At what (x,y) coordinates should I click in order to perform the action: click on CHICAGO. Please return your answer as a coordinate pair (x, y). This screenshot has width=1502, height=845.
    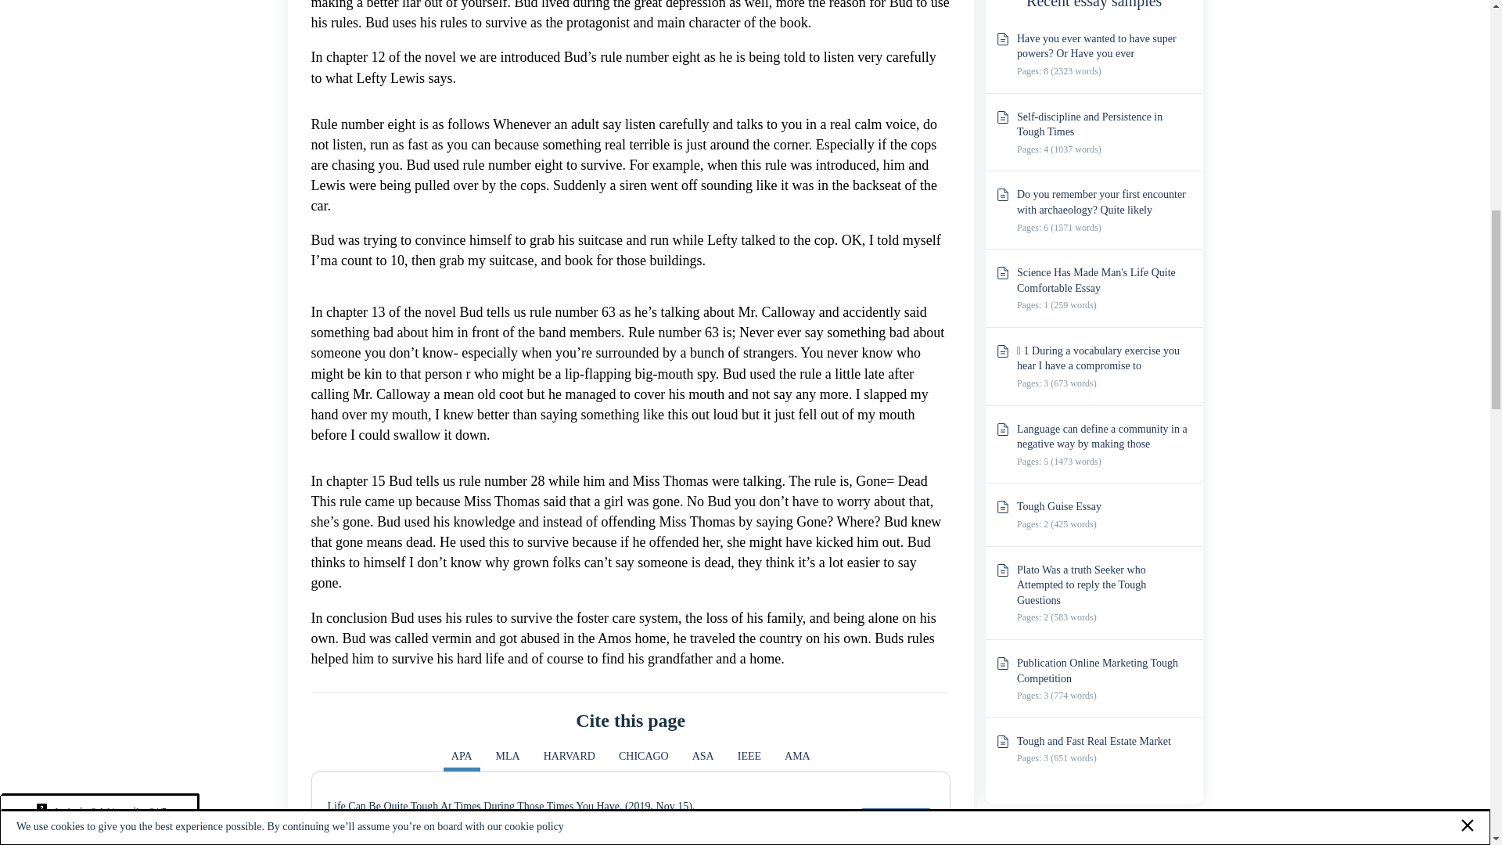
    Looking at the image, I should click on (644, 760).